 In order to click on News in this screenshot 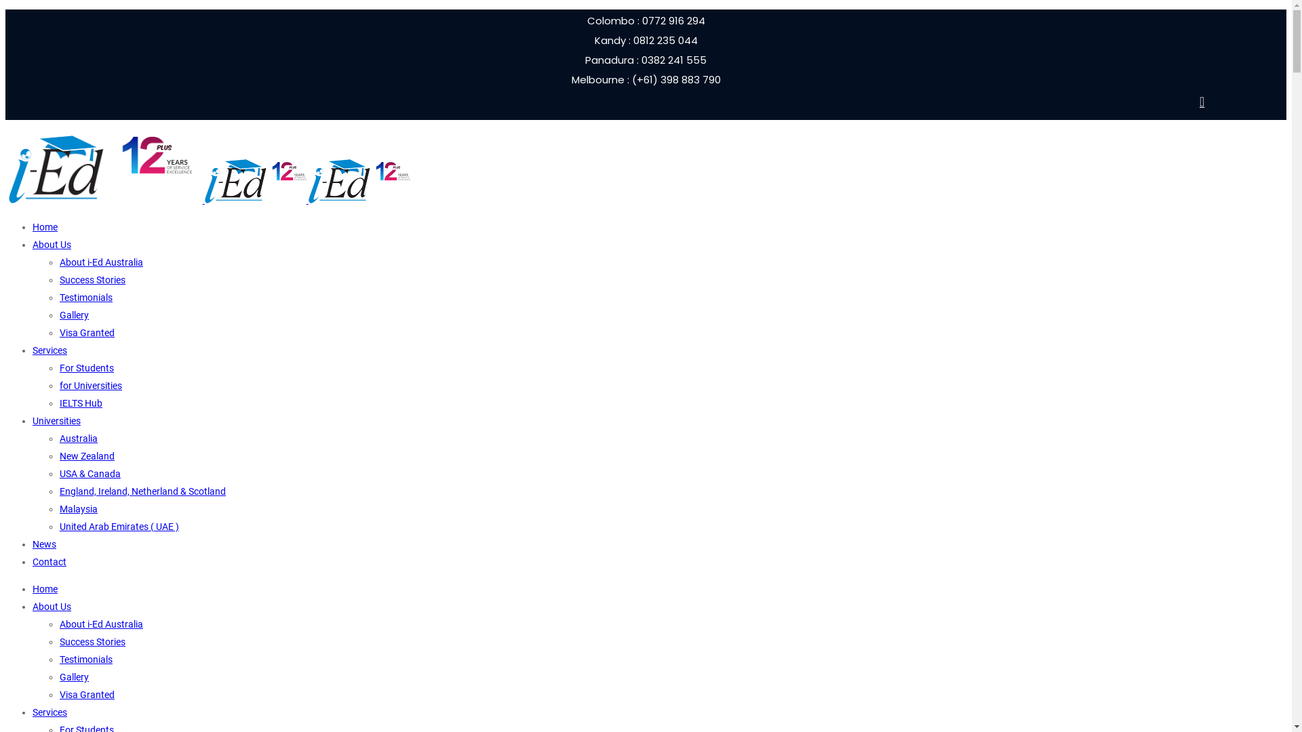, I will do `click(45, 544)`.